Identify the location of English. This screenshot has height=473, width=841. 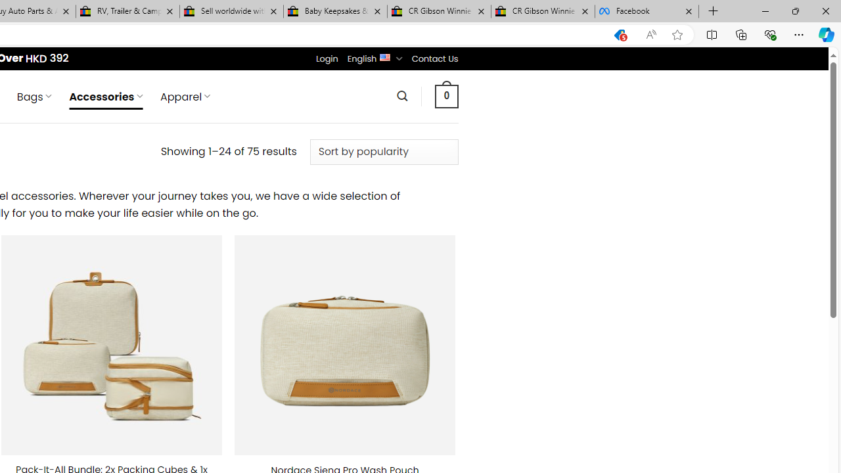
(385, 56).